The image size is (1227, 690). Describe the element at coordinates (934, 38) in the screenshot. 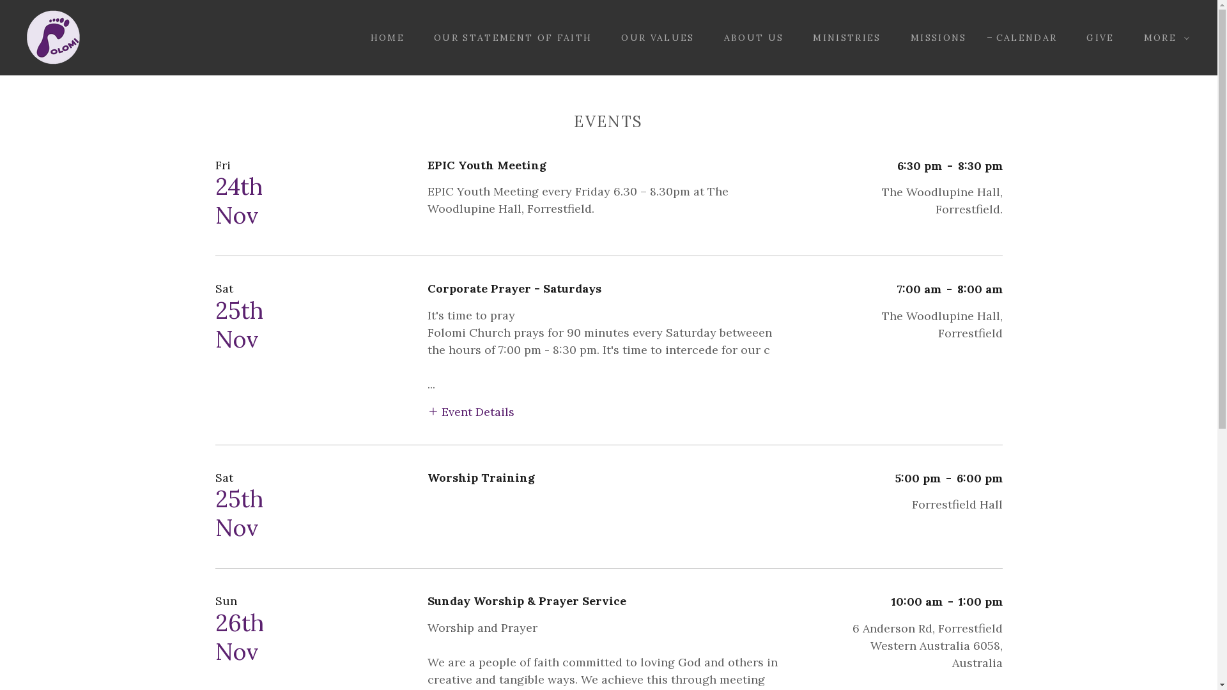

I see `MISSIONS` at that location.